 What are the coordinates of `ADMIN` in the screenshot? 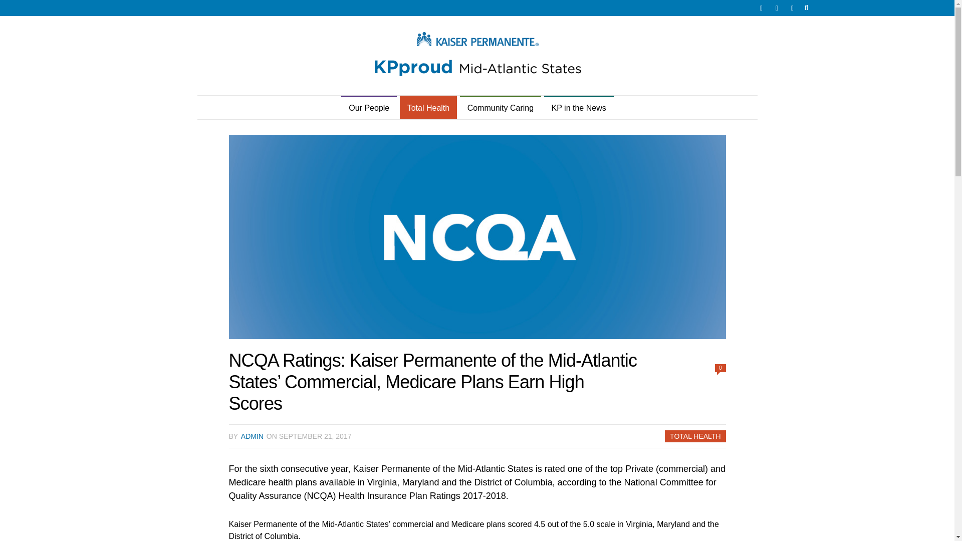 It's located at (253, 436).